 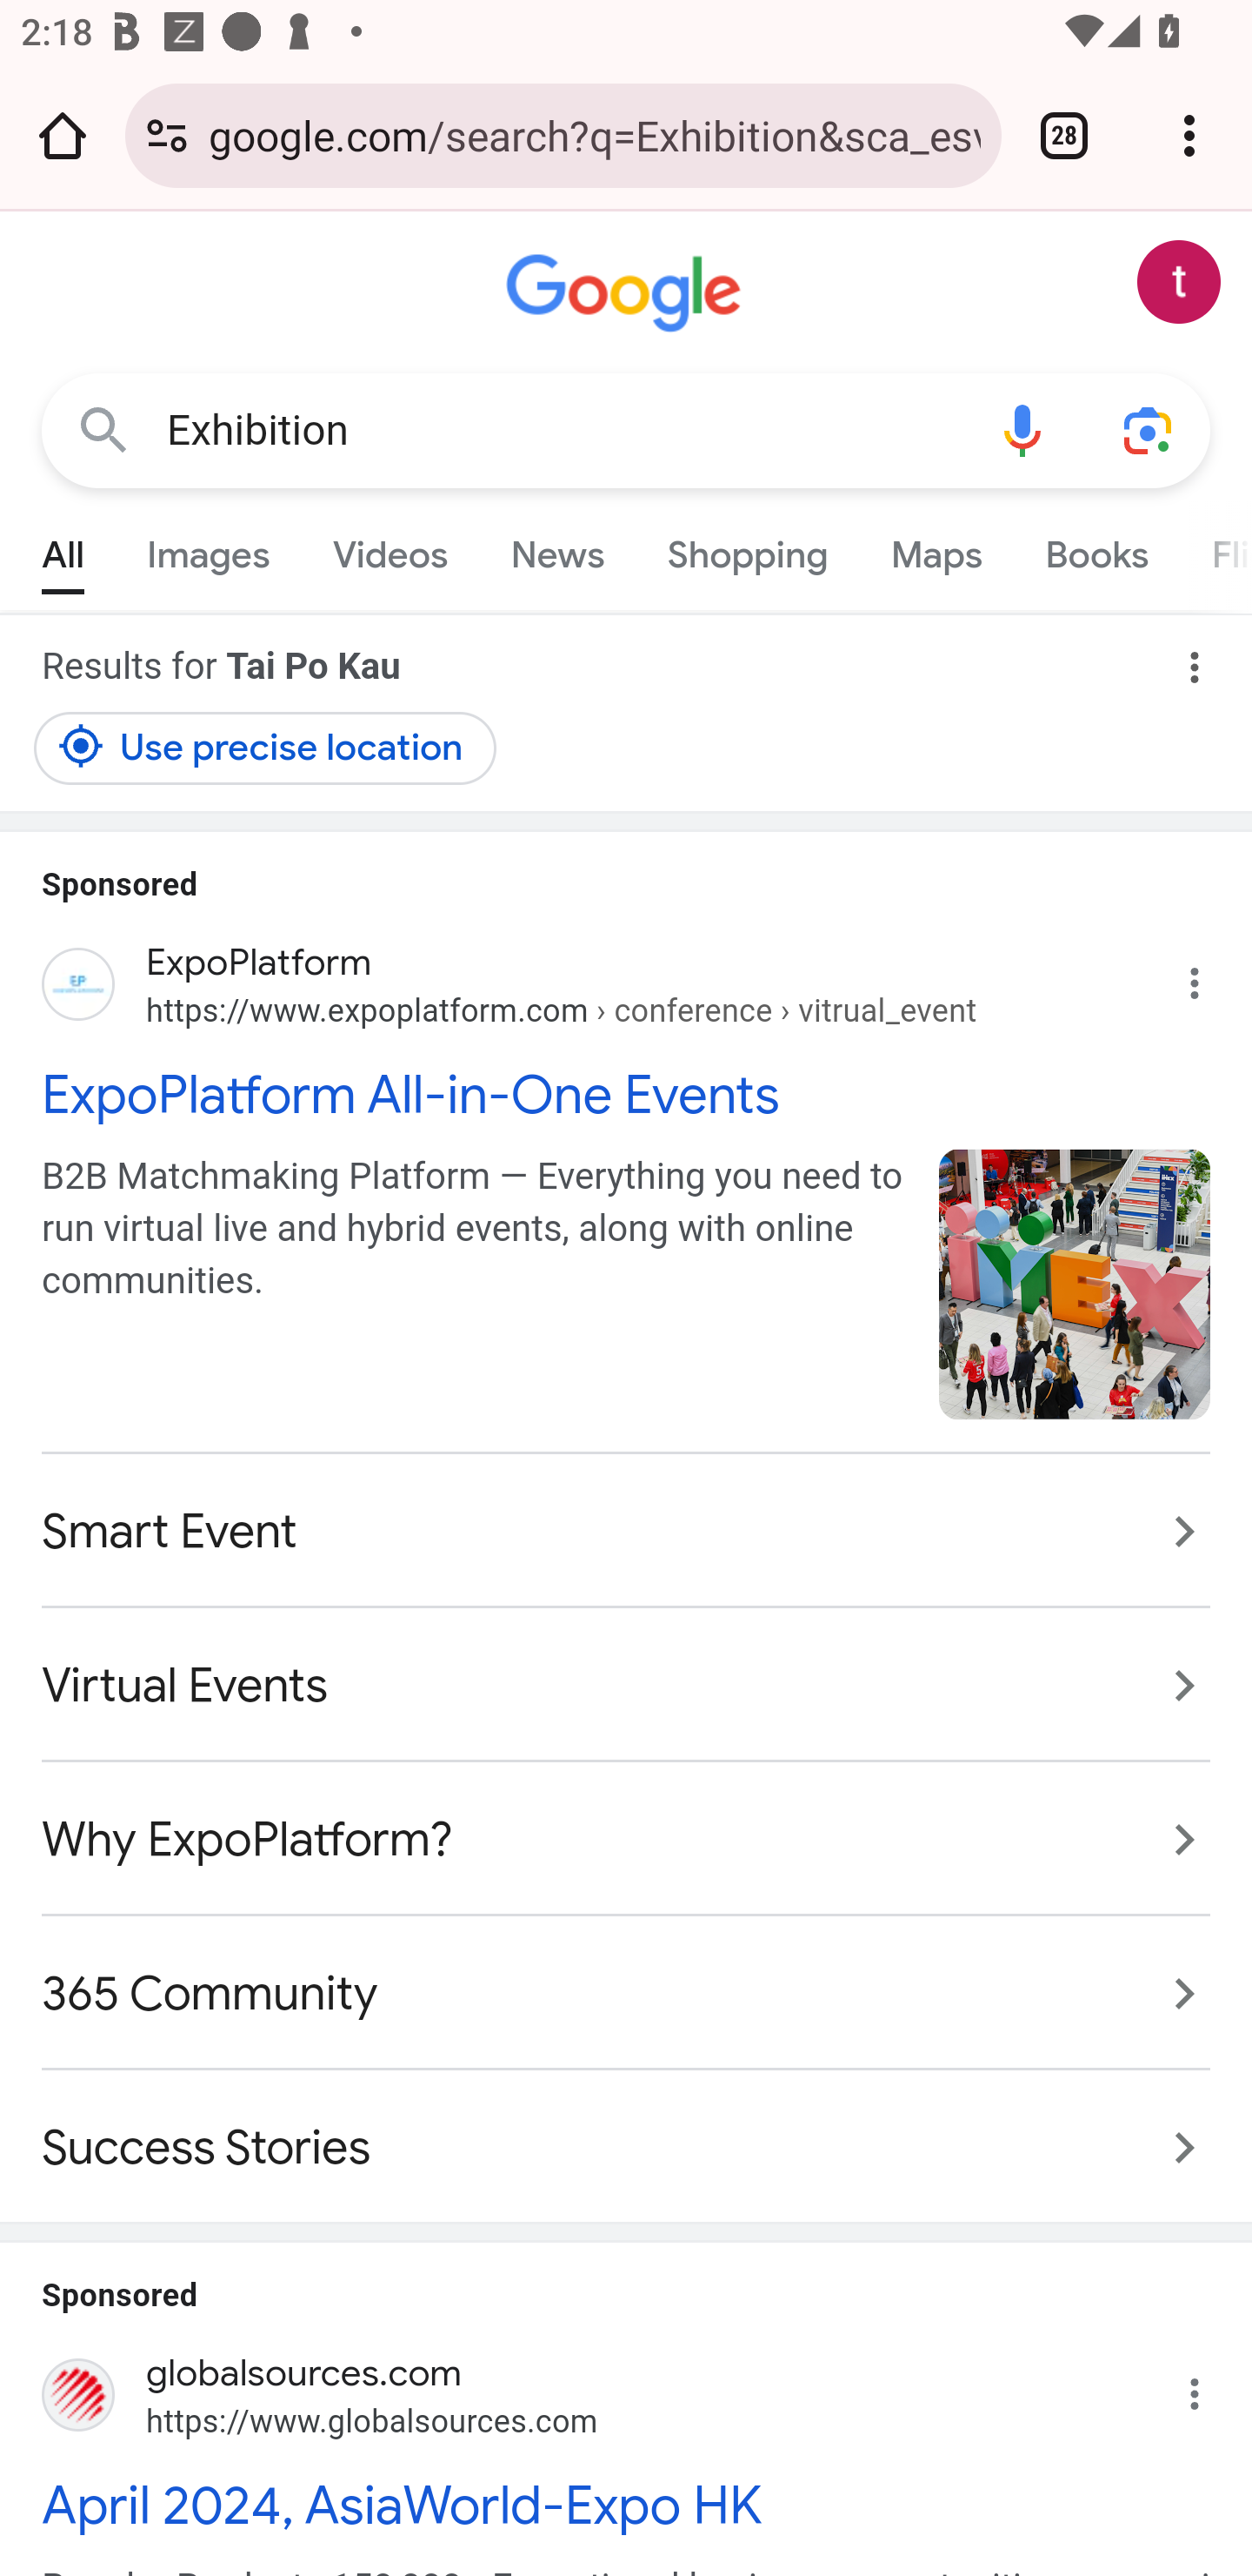 What do you see at coordinates (1096, 548) in the screenshot?
I see `Books` at bounding box center [1096, 548].